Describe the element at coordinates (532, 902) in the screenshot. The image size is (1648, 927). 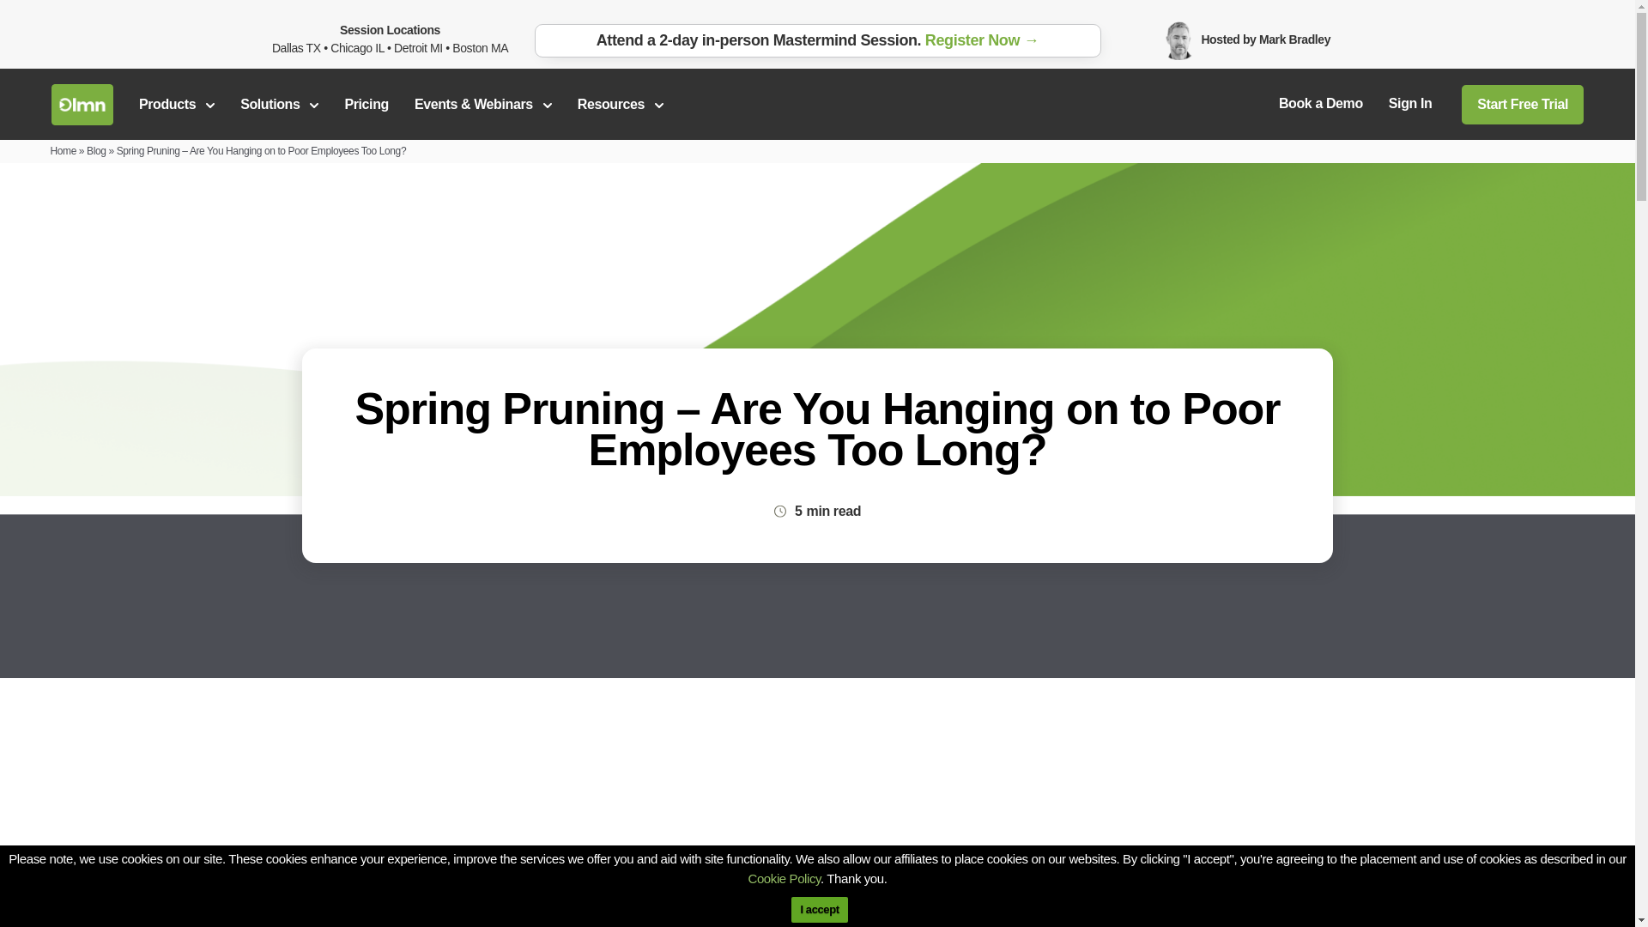
I see `May 9, 2011` at that location.